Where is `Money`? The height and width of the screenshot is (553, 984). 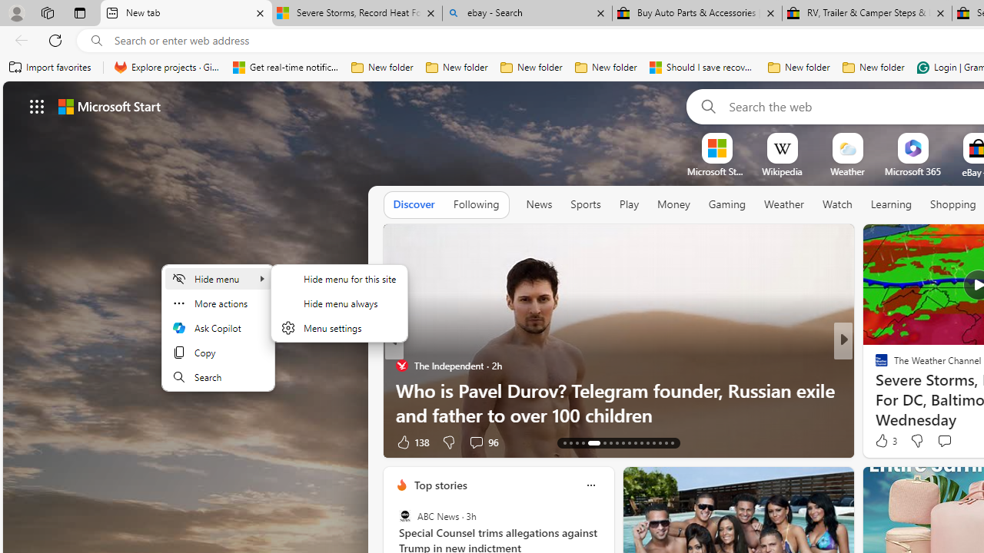 Money is located at coordinates (673, 204).